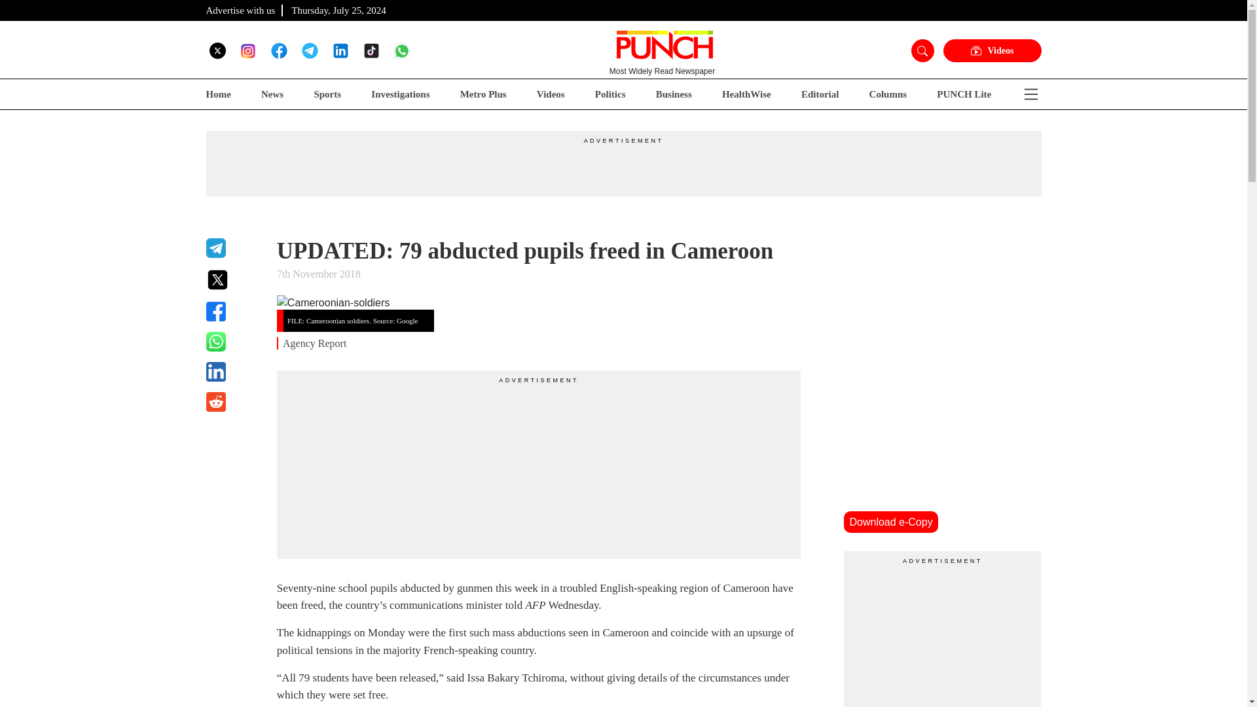 The image size is (1257, 707). I want to click on Share on Twitter, so click(233, 280).